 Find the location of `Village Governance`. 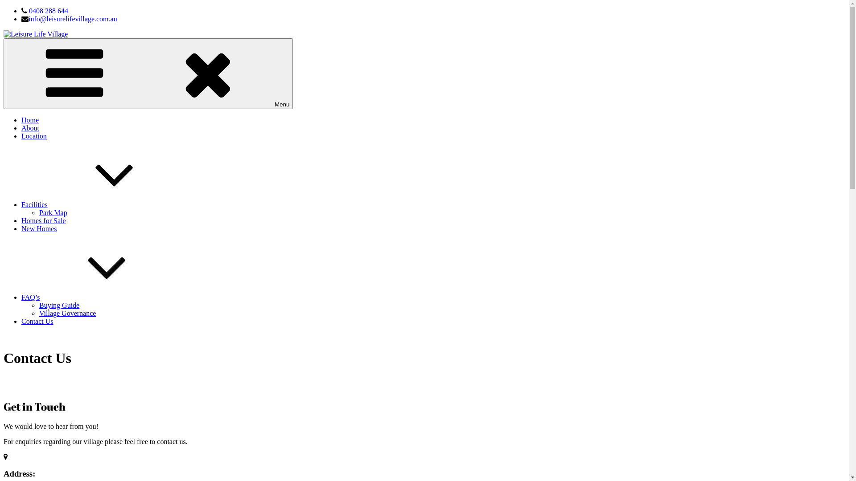

Village Governance is located at coordinates (68, 314).